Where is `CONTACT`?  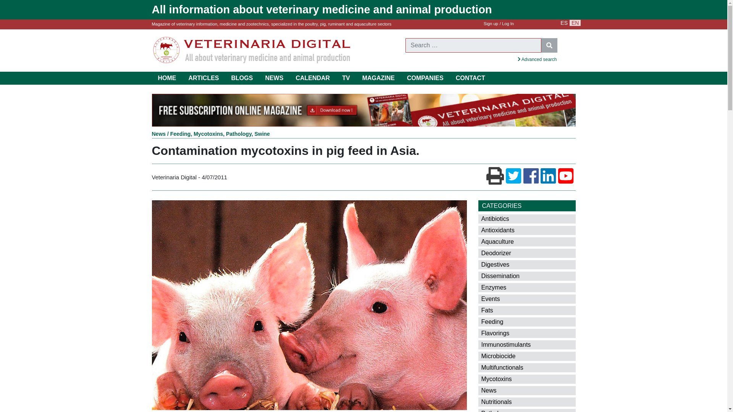 CONTACT is located at coordinates (470, 78).